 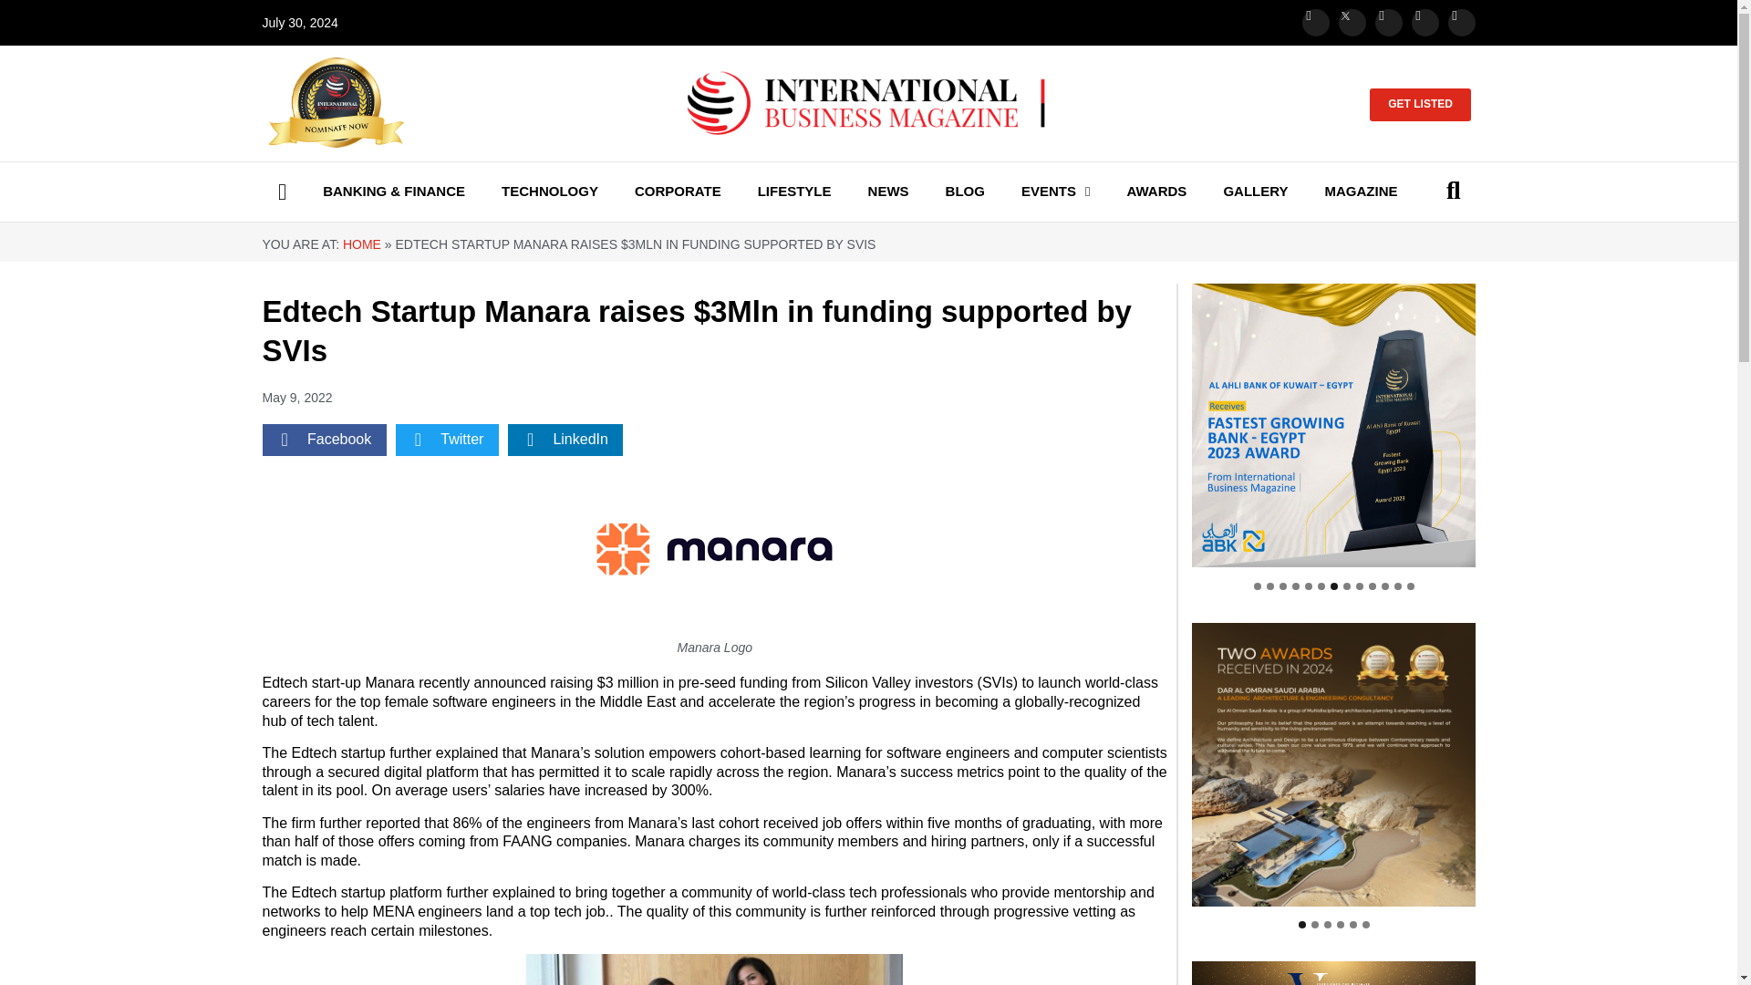 What do you see at coordinates (1361, 192) in the screenshot?
I see `MAGAZINE` at bounding box center [1361, 192].